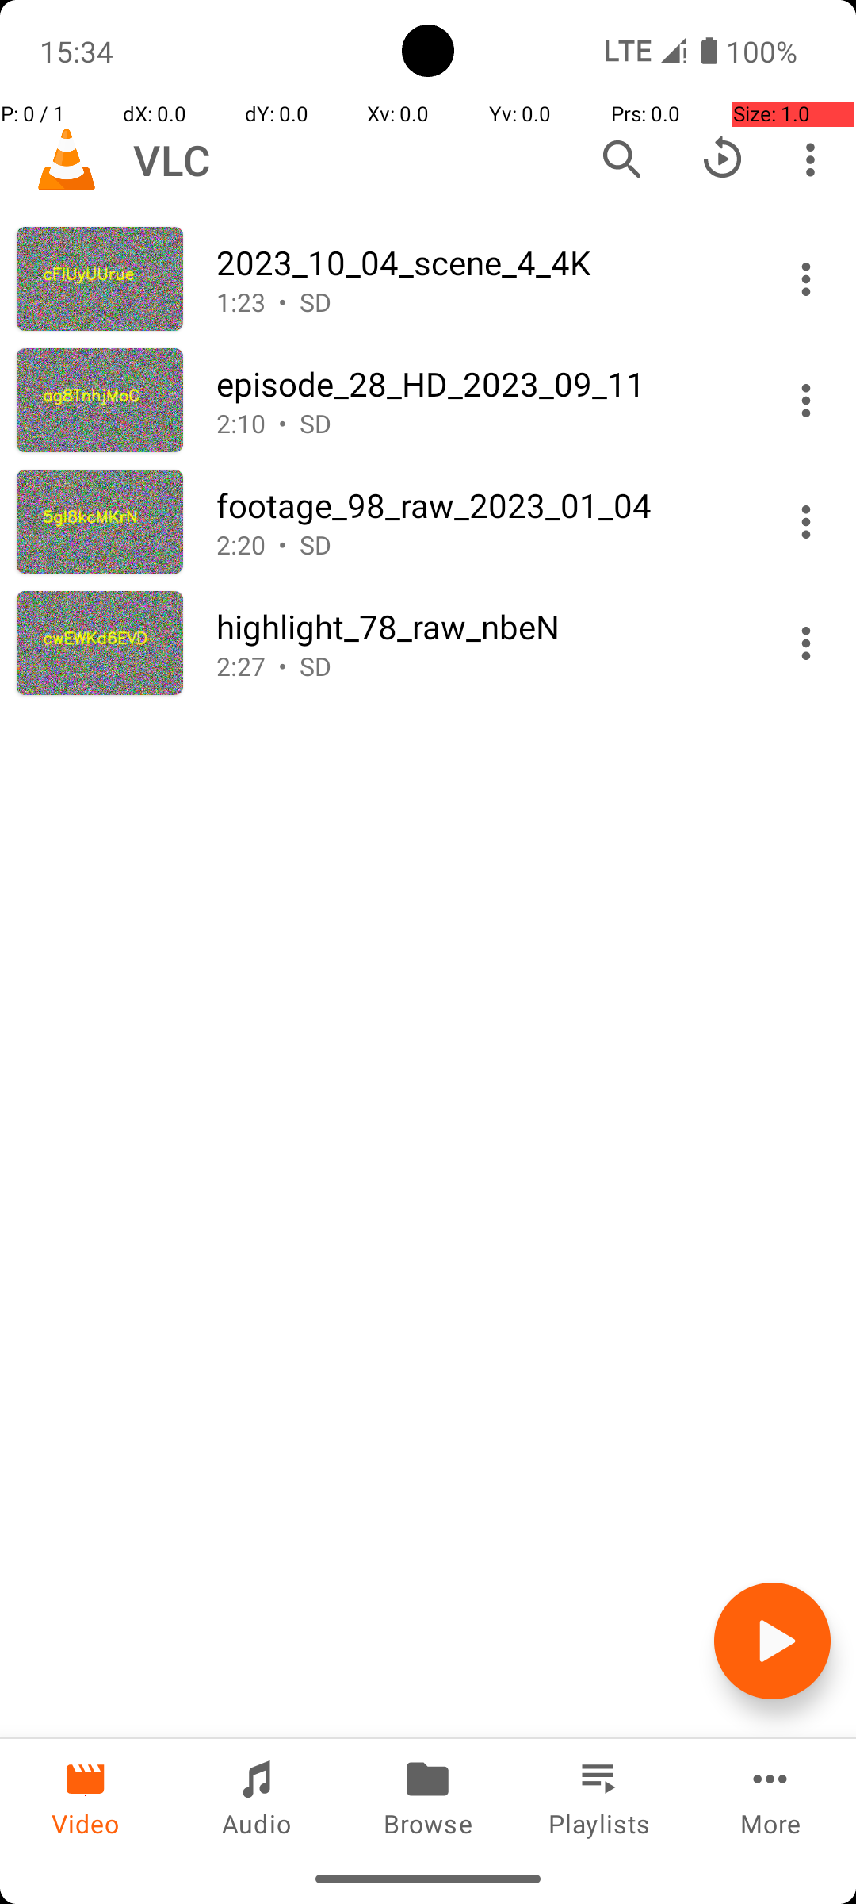 This screenshot has width=856, height=1904. I want to click on 2:20  •  SD, so click(482, 544).